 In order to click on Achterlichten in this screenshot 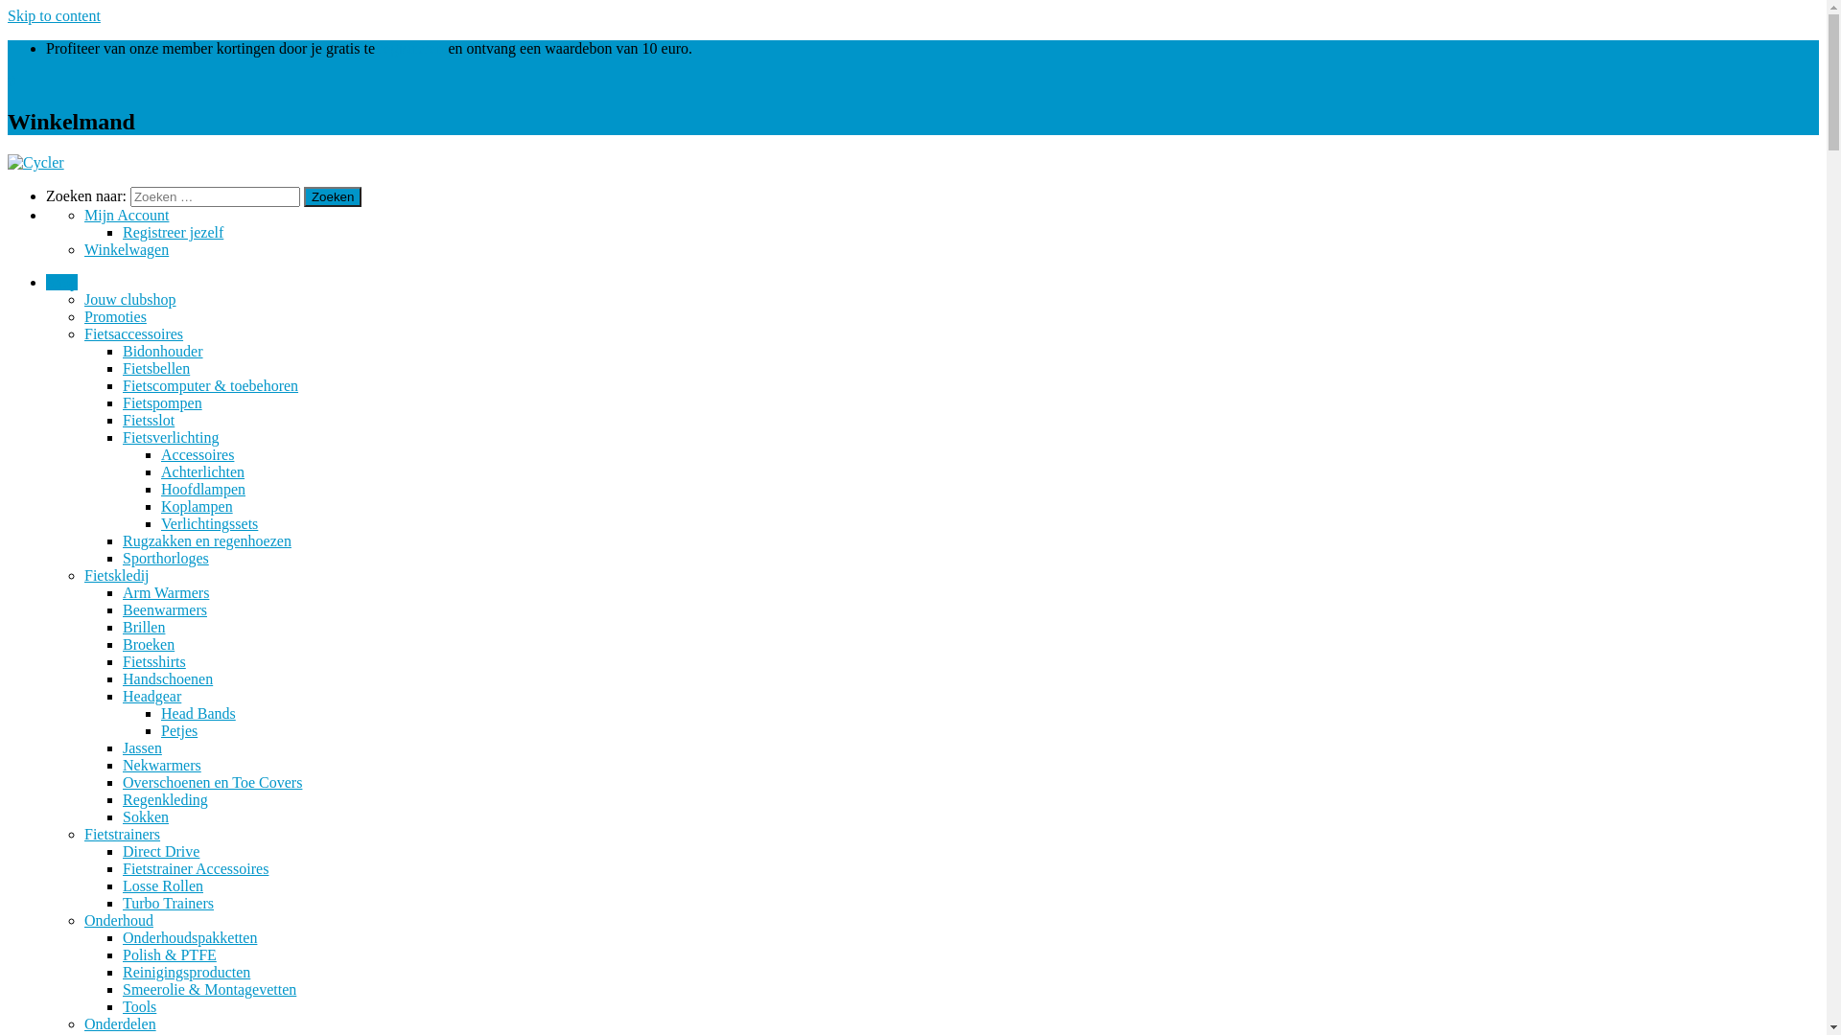, I will do `click(203, 471)`.